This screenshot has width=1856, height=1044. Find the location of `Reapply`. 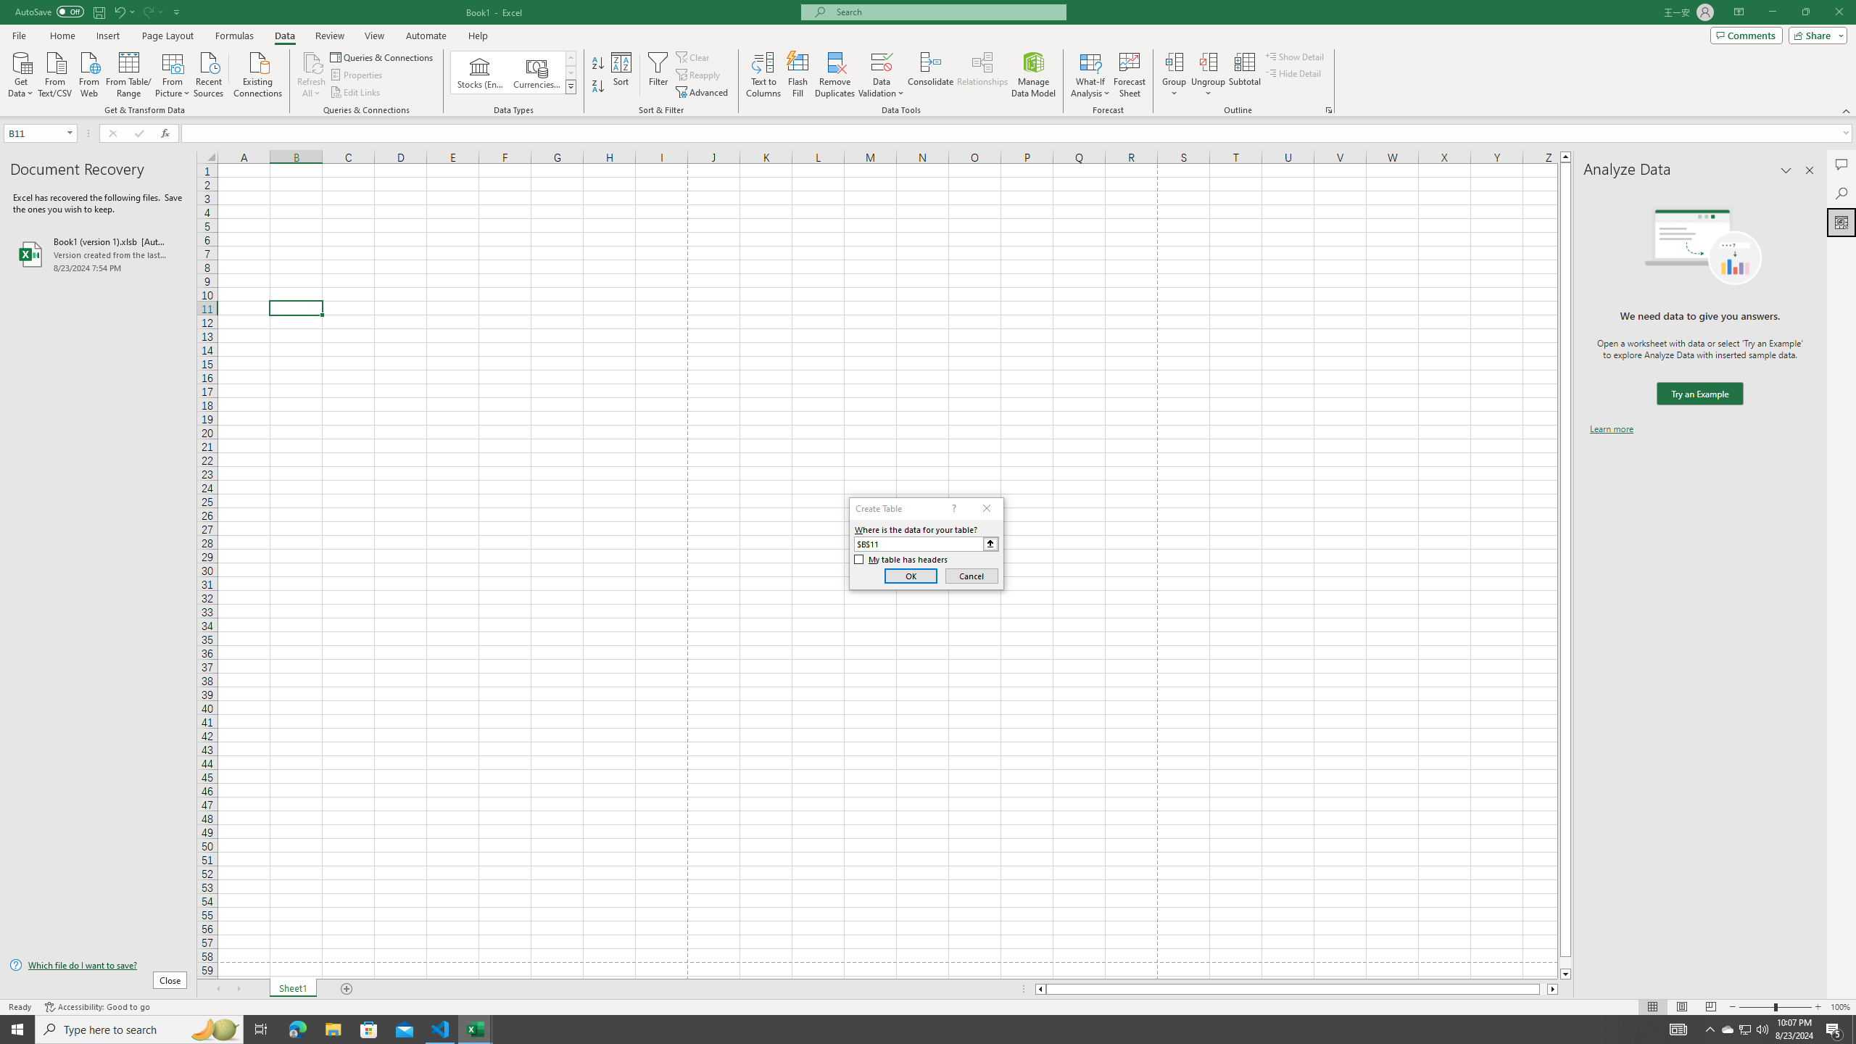

Reapply is located at coordinates (699, 75).